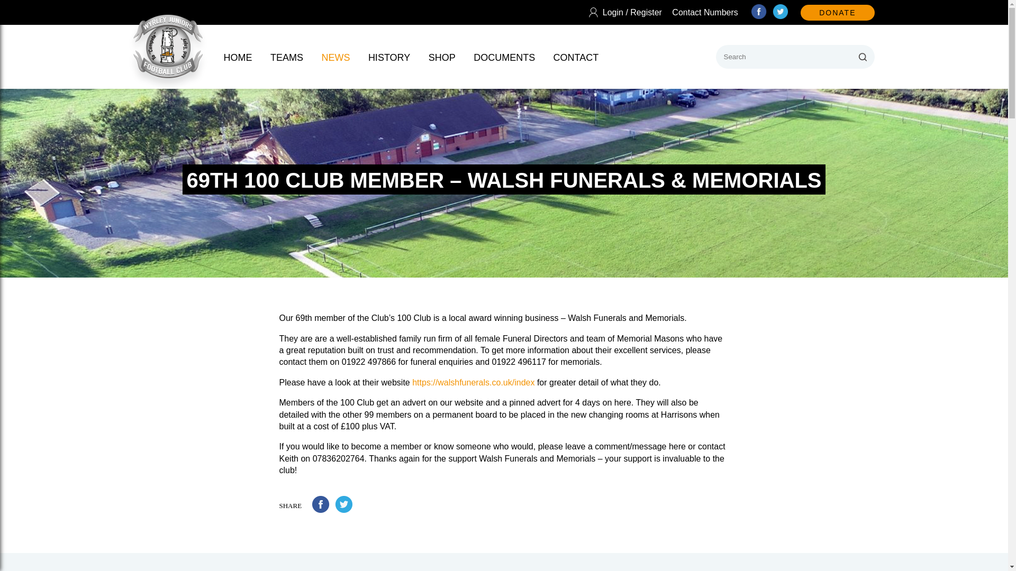 This screenshot has height=571, width=1016. I want to click on NEWS, so click(335, 57).